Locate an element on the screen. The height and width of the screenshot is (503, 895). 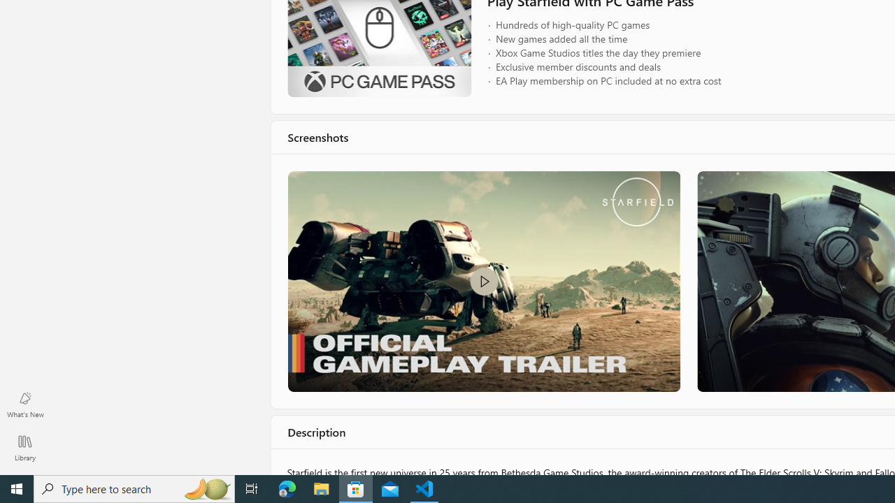
Gameplay Trailer is located at coordinates (482, 281).